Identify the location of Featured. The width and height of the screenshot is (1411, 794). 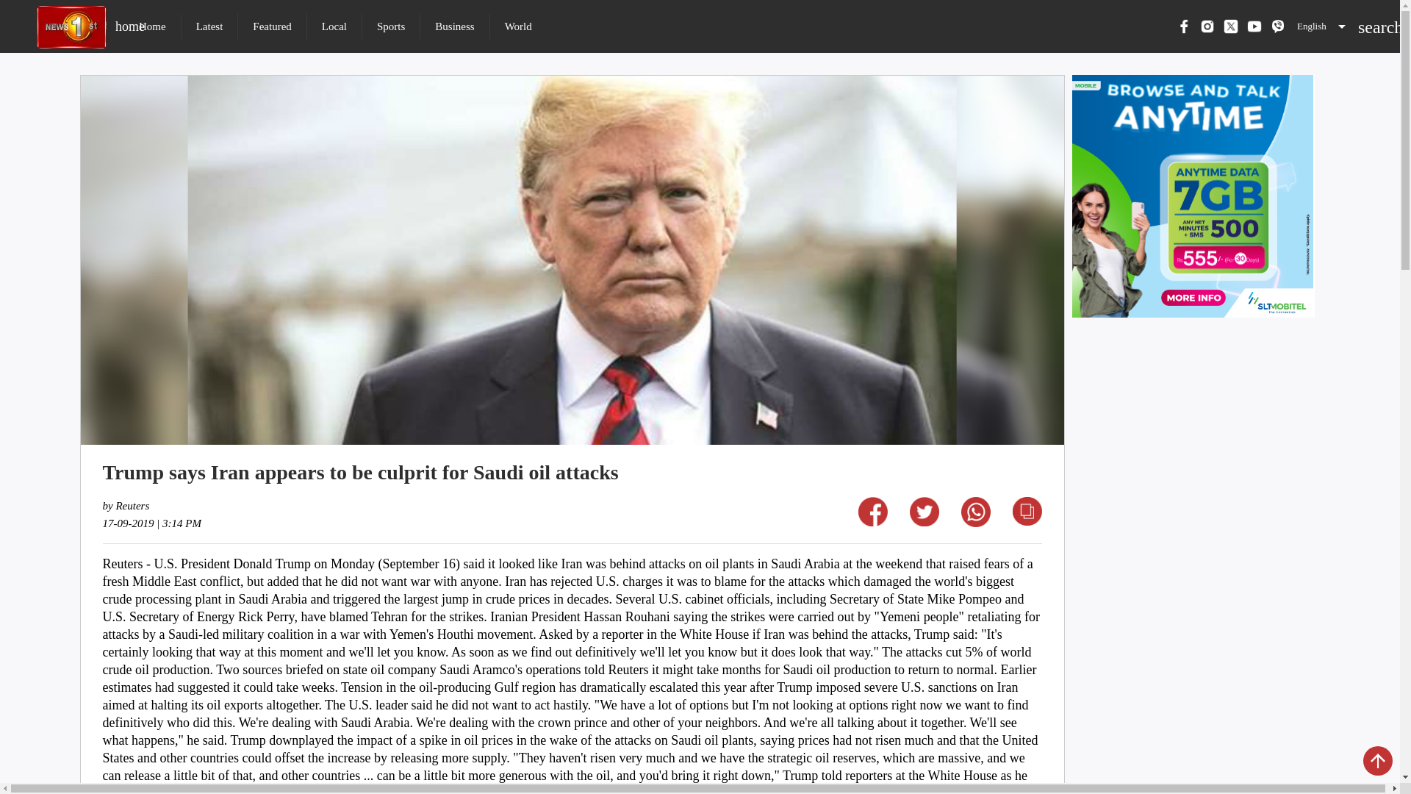
(1027, 521).